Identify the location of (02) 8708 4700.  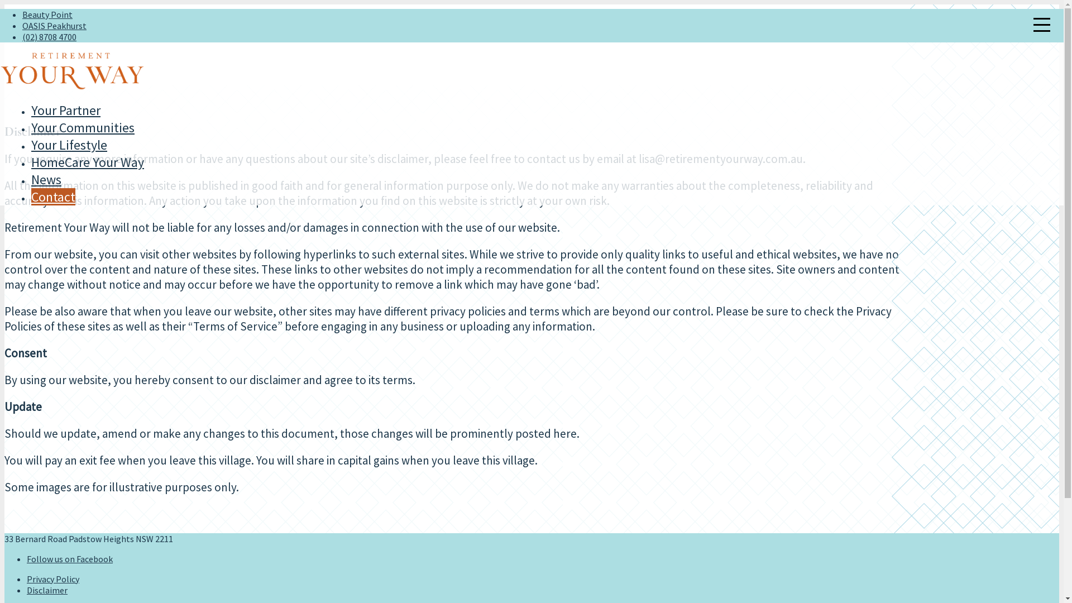
(49, 37).